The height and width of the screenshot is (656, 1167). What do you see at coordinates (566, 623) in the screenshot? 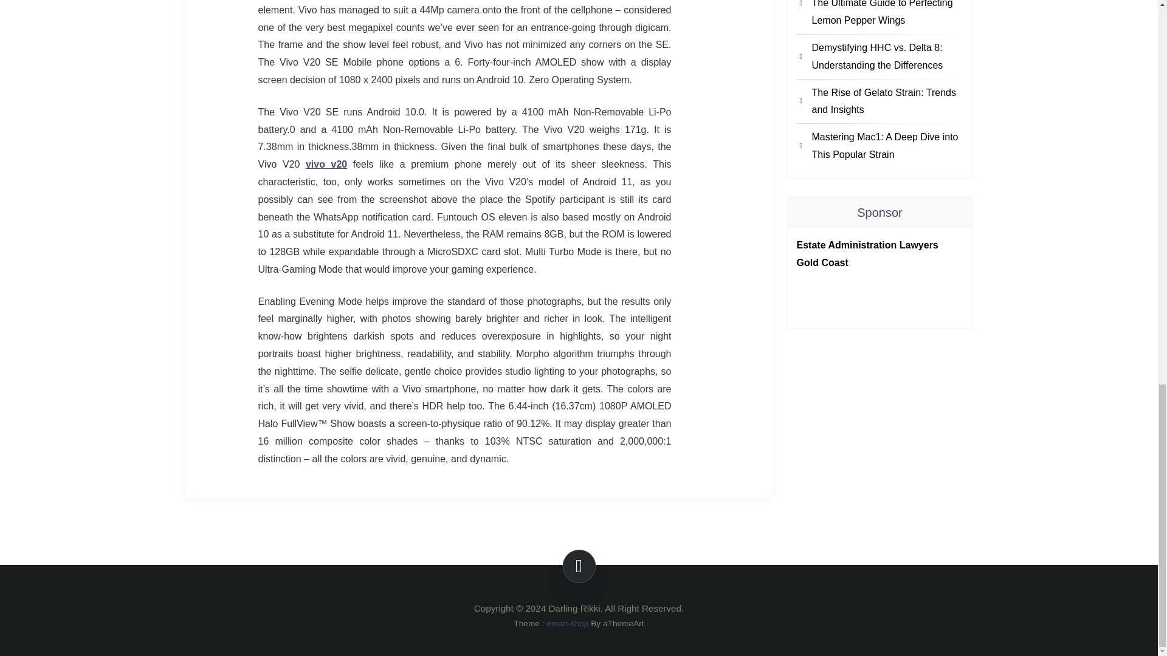
I see `emart-shop` at bounding box center [566, 623].